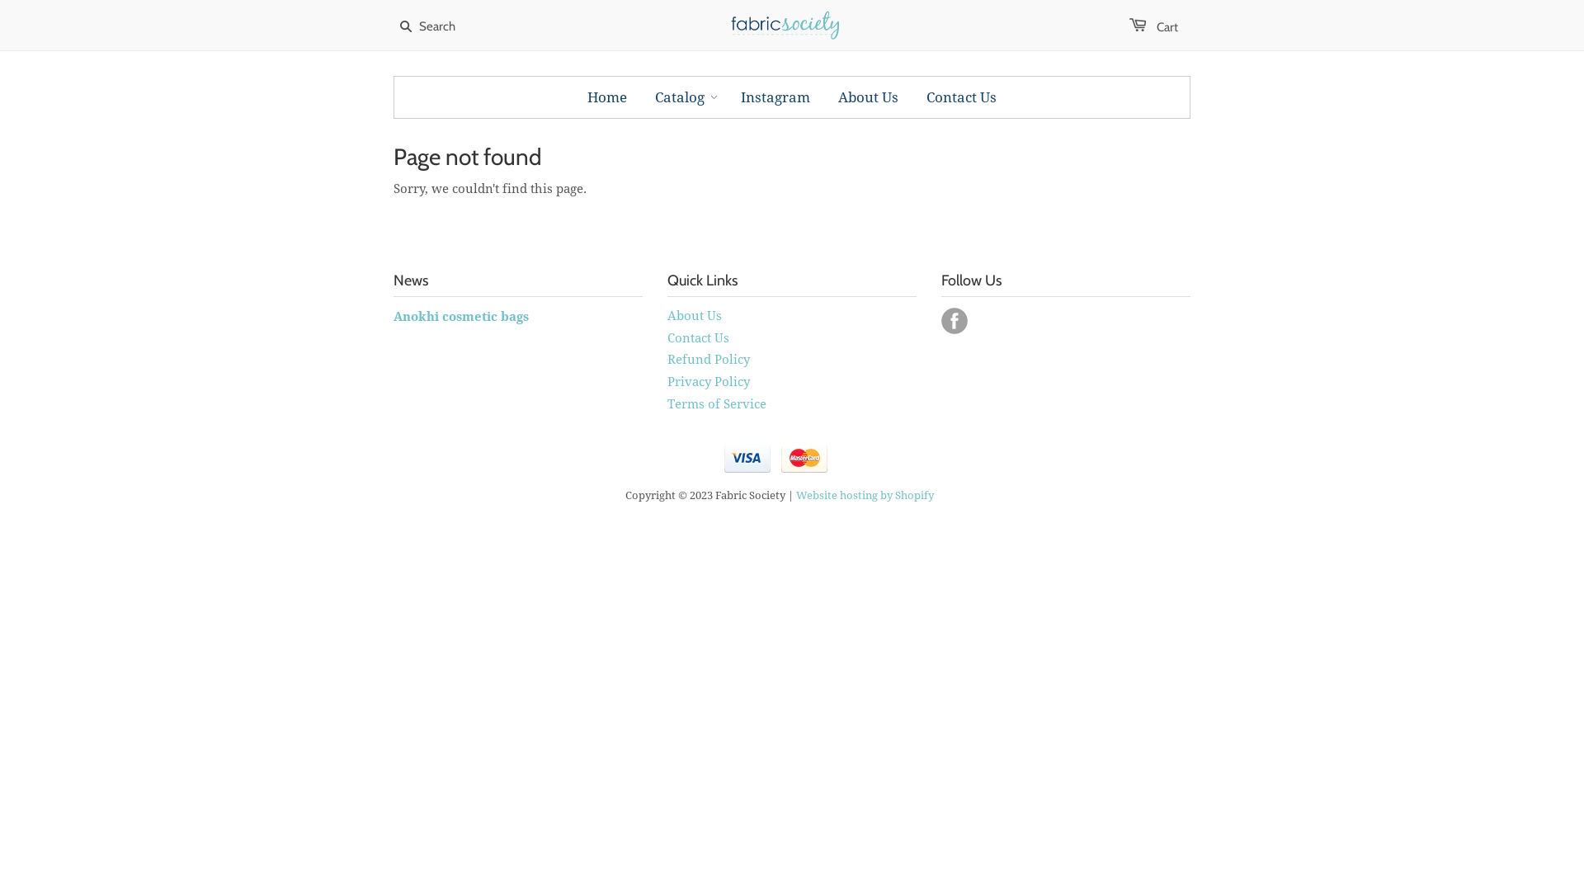 The height and width of the screenshot is (891, 1584). What do you see at coordinates (775, 97) in the screenshot?
I see `Instagram` at bounding box center [775, 97].